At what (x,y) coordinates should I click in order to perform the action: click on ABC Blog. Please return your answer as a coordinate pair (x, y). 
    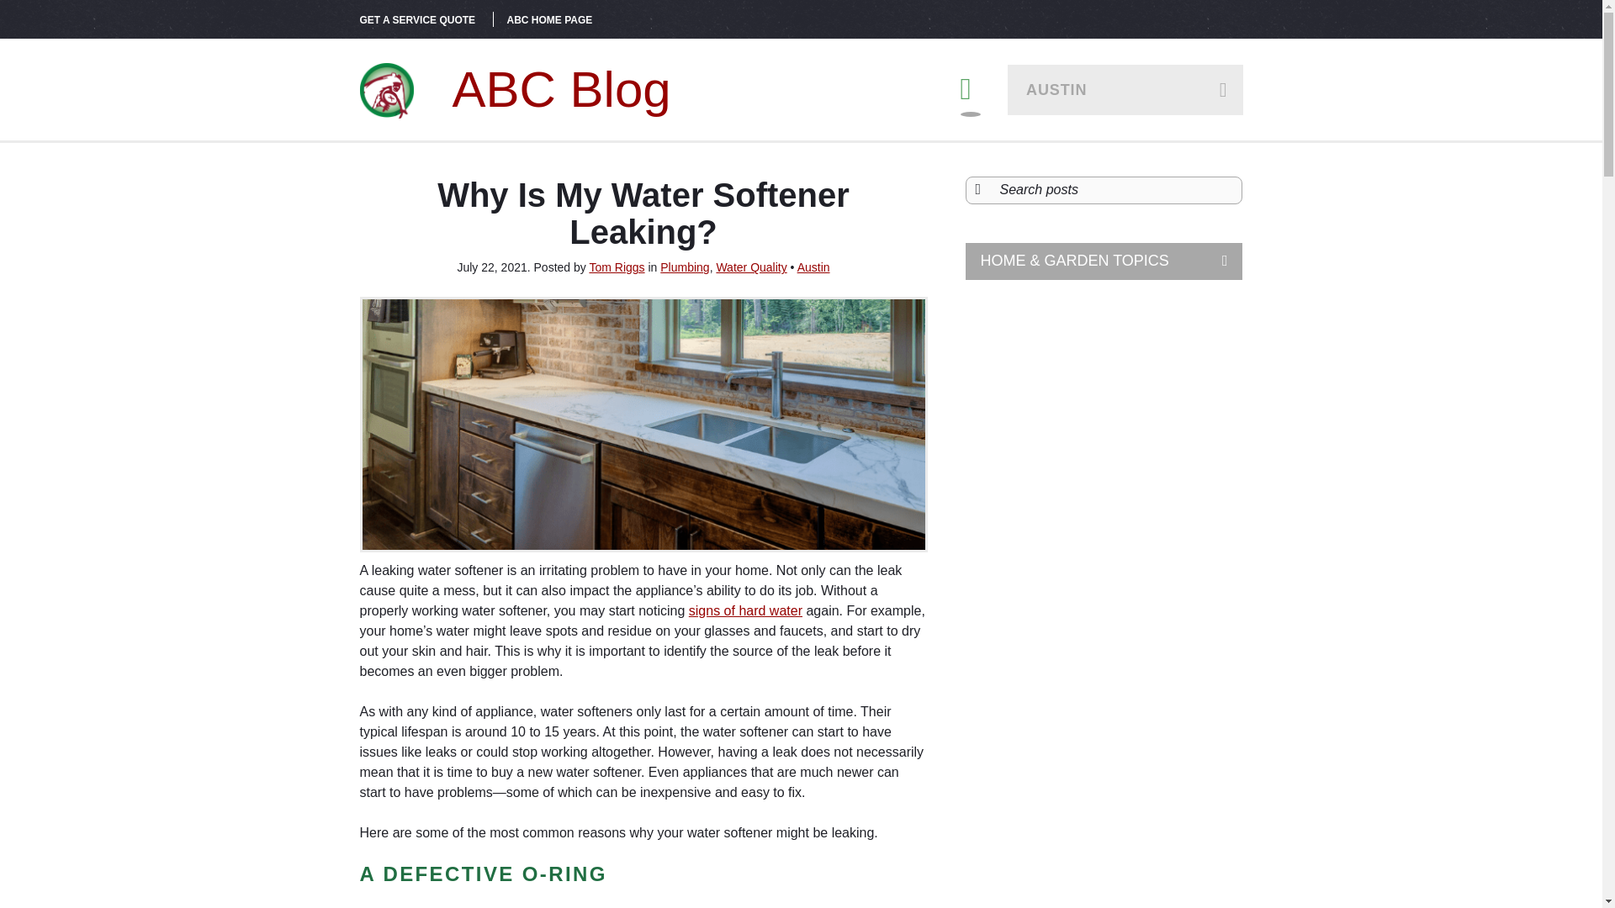
    Looking at the image, I should click on (516, 89).